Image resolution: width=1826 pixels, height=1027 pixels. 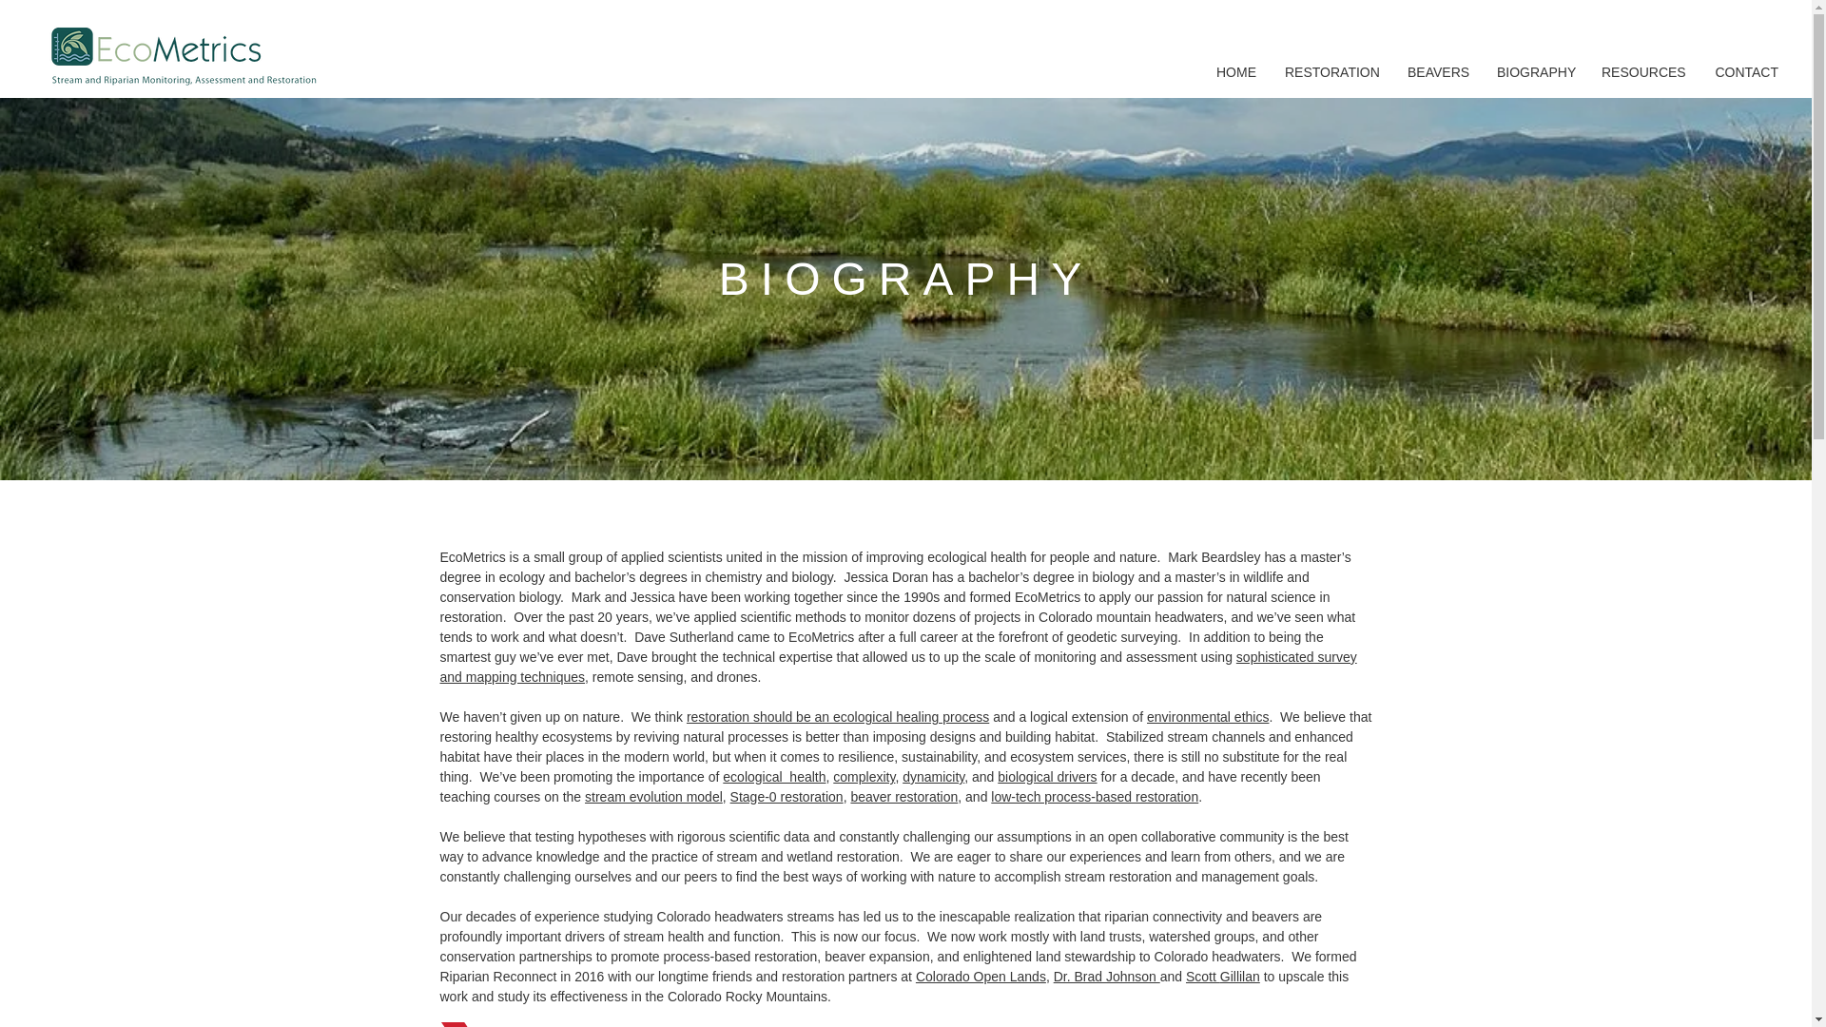 I want to click on CONTACT, so click(x=1745, y=72).